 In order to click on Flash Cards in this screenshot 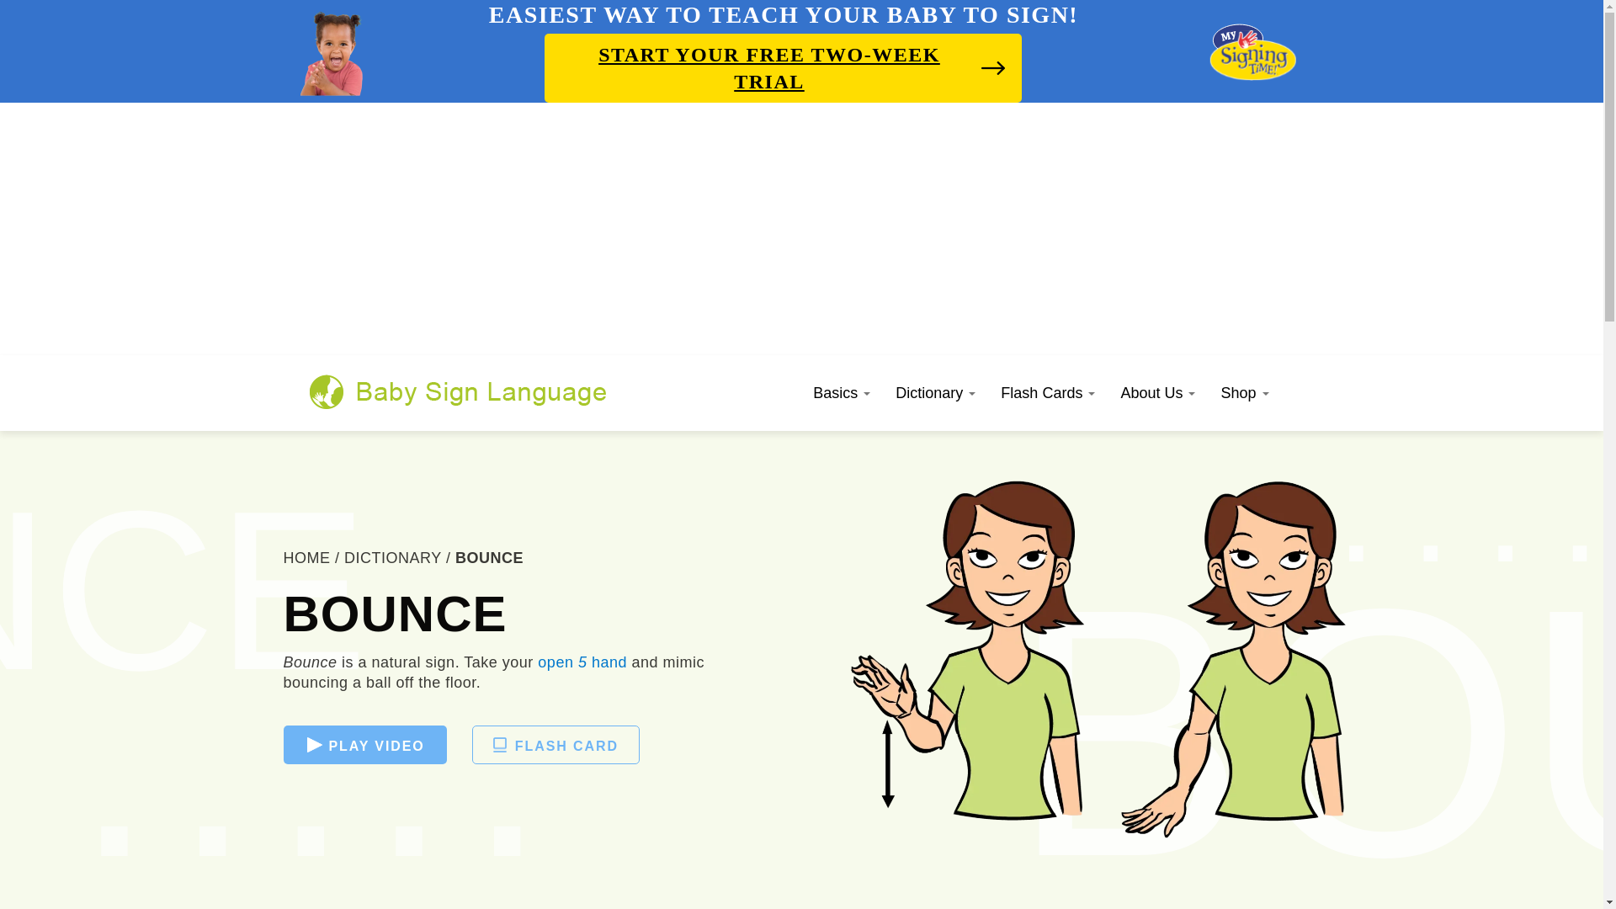, I will do `click(1047, 392)`.